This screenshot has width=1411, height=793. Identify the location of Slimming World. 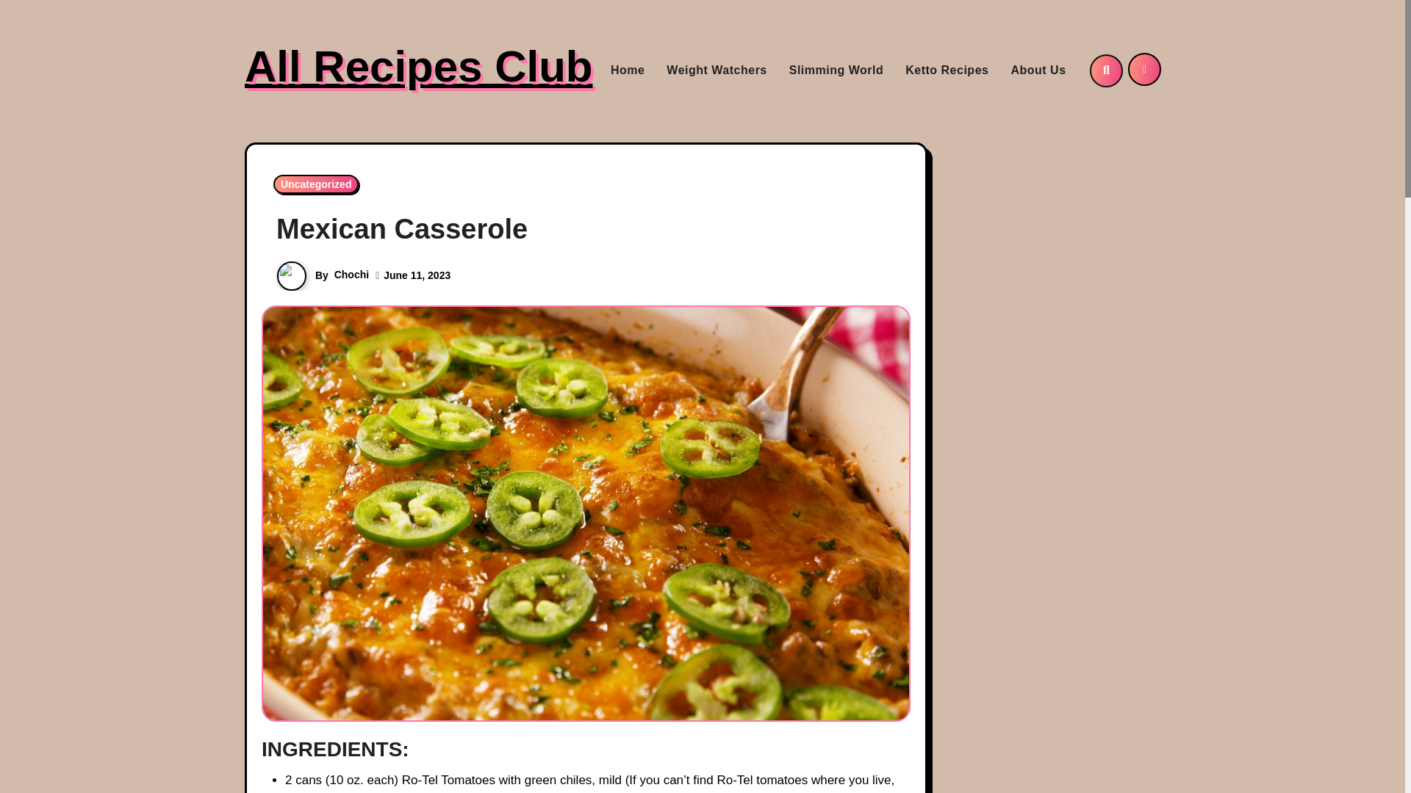
(836, 70).